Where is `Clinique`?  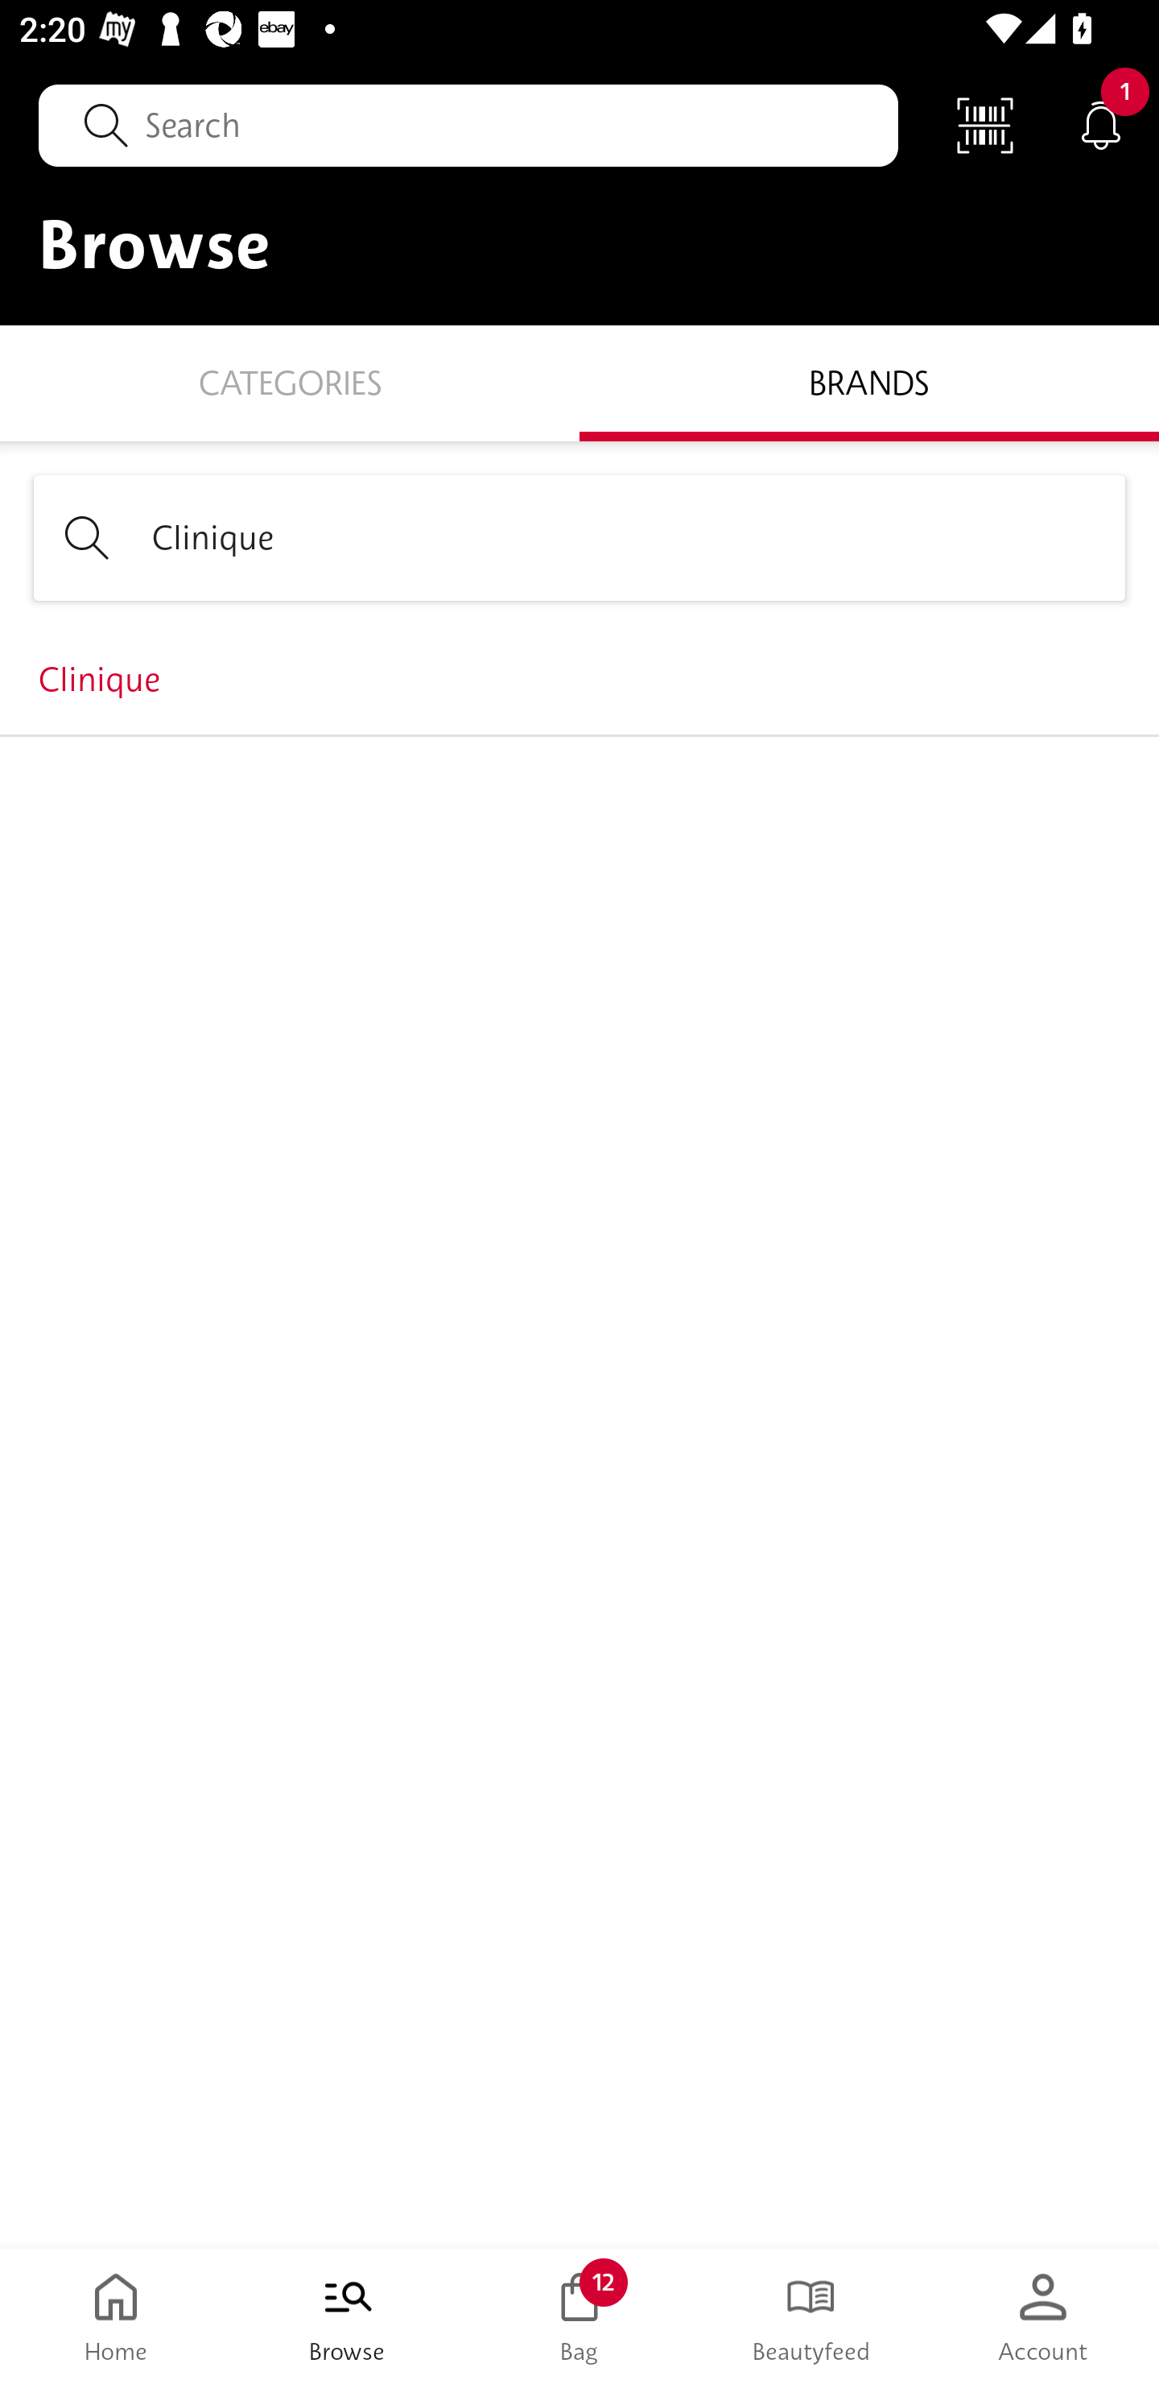
Clinique is located at coordinates (579, 679).